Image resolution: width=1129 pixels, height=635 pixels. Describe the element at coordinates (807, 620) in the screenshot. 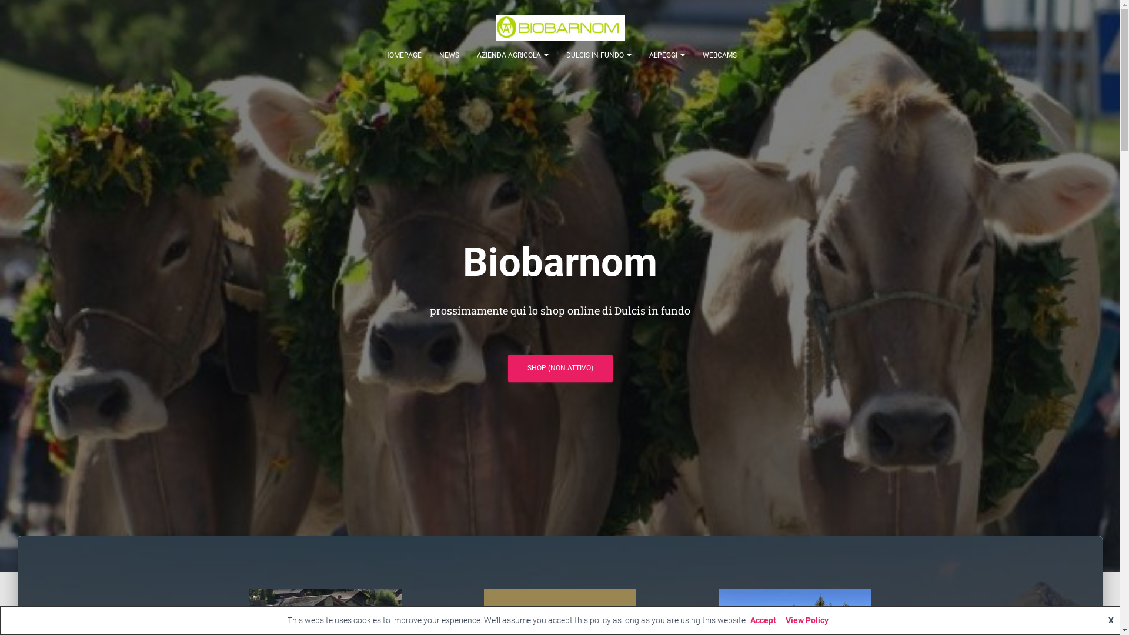

I see `View Policy` at that location.